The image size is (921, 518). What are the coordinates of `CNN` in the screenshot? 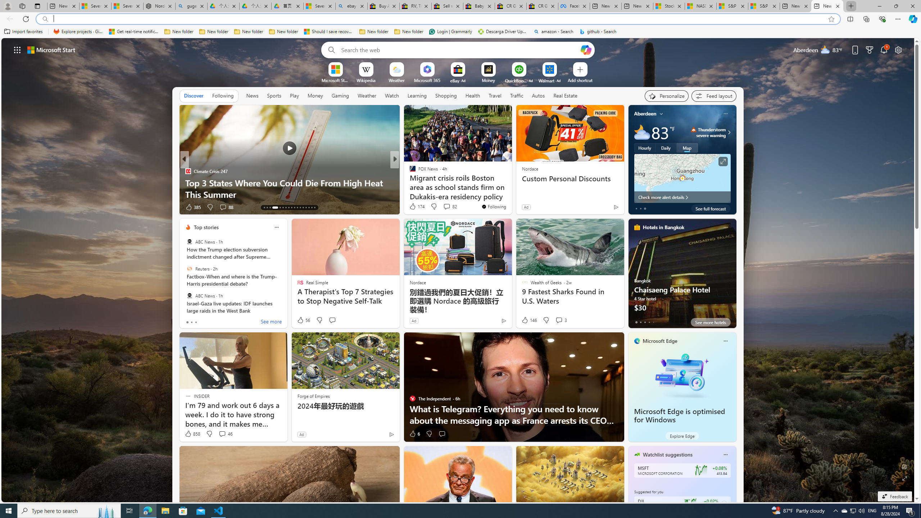 It's located at (409, 171).